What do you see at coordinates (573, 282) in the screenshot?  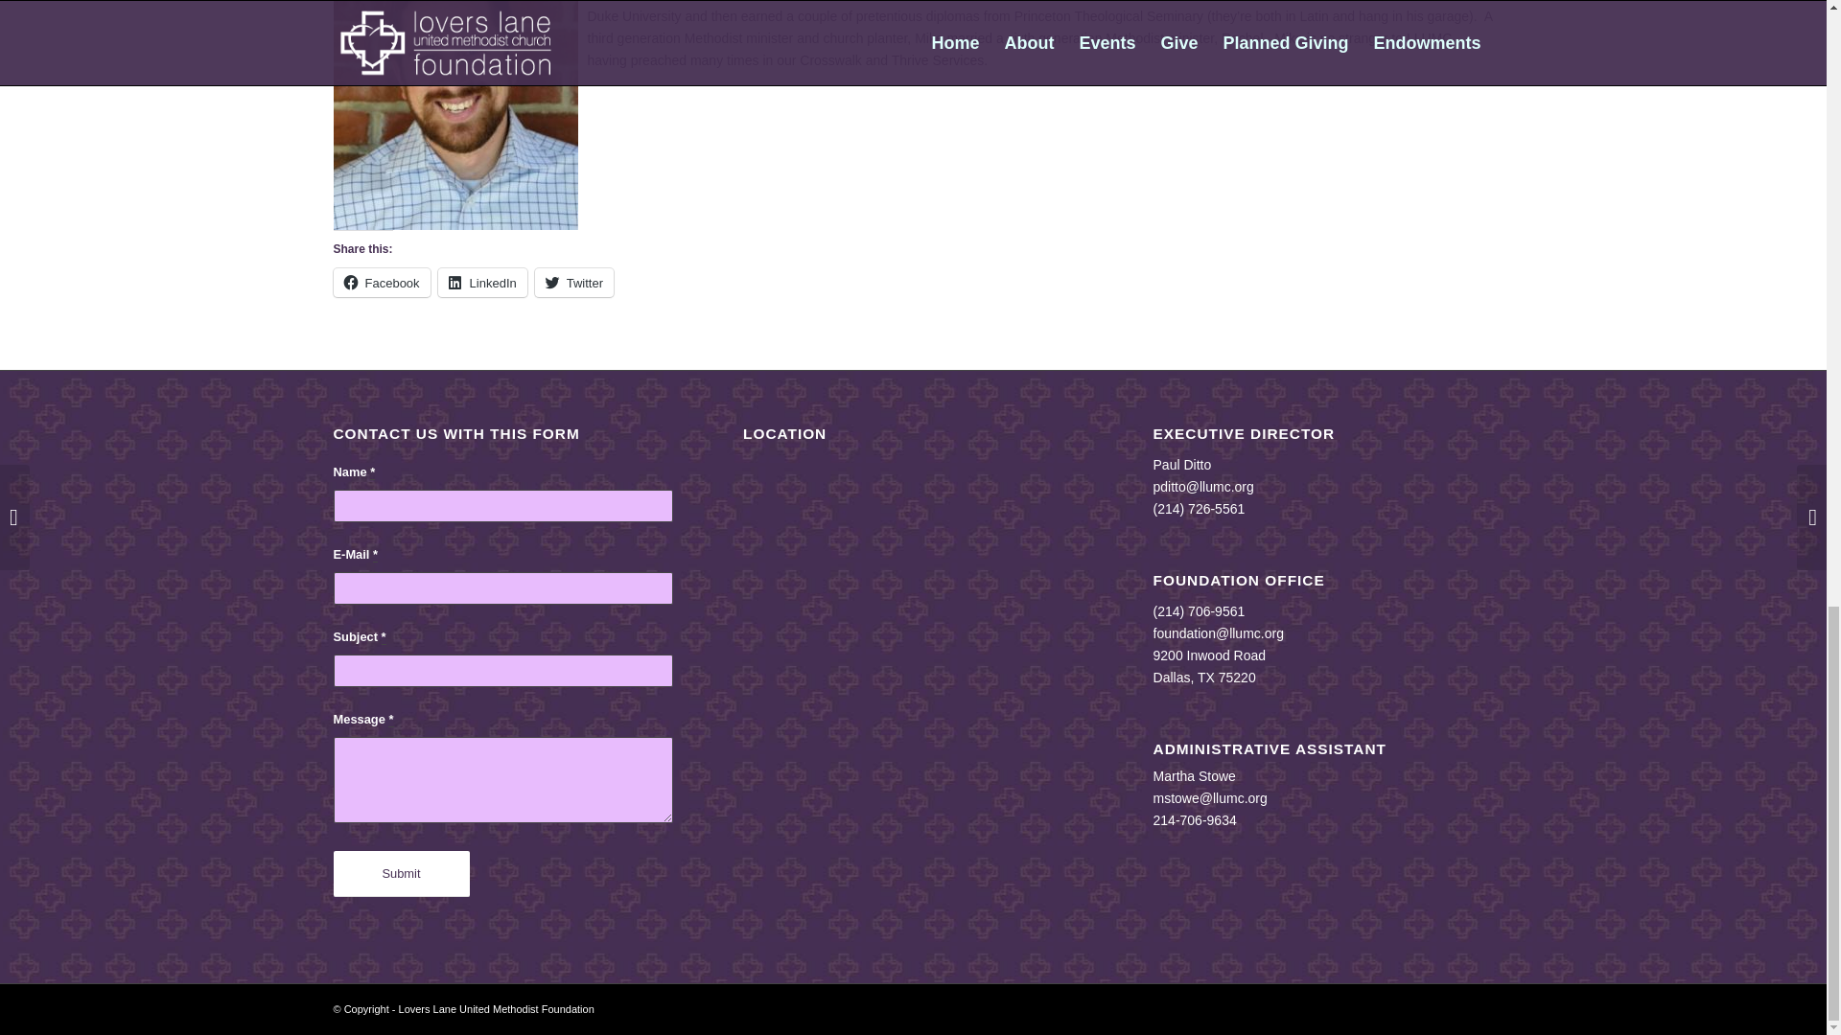 I see `Twitter` at bounding box center [573, 282].